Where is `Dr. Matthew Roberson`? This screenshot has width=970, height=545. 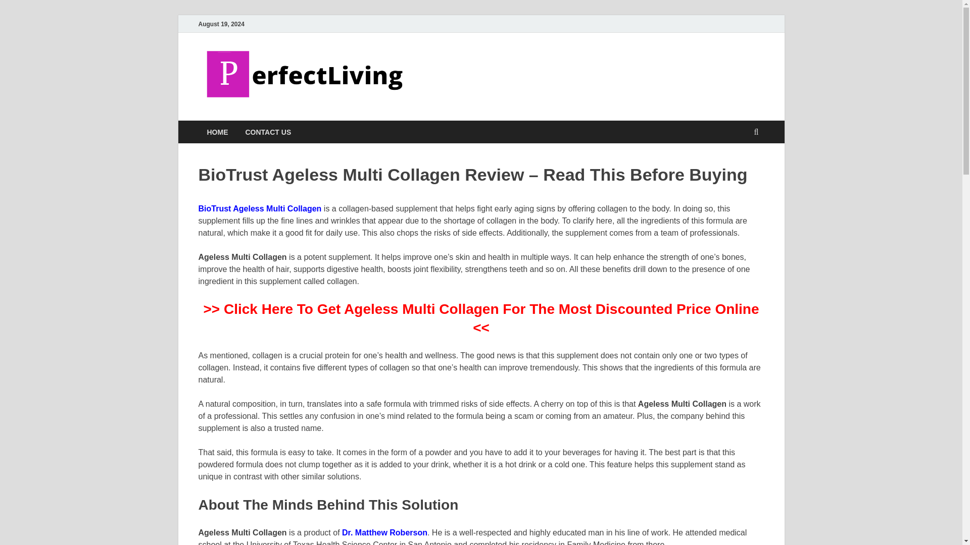
Dr. Matthew Roberson is located at coordinates (385, 532).